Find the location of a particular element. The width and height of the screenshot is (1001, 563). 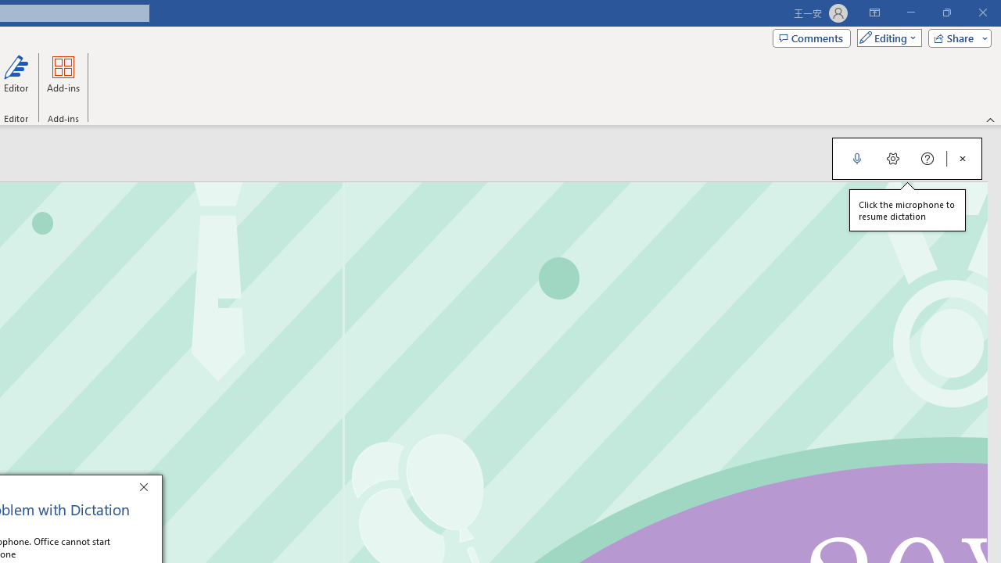

Start Dictation is located at coordinates (857, 158).